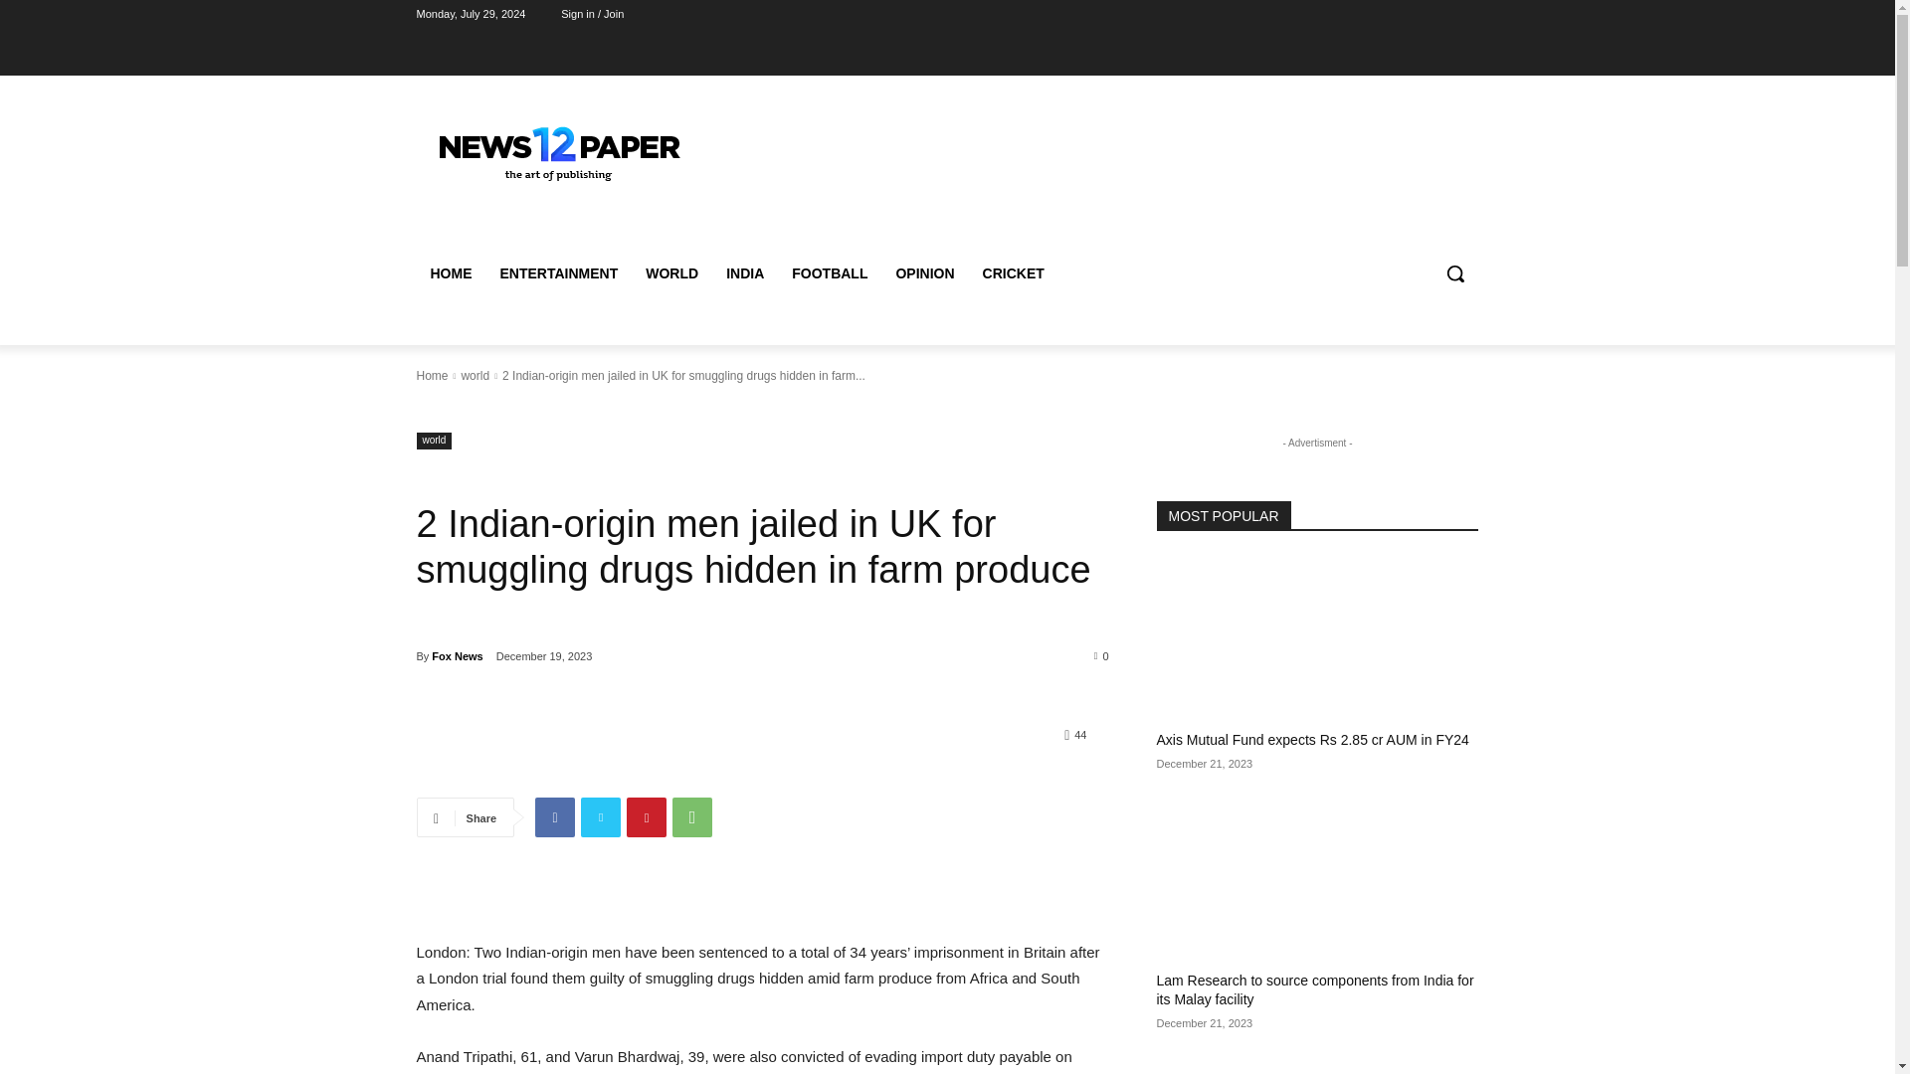 This screenshot has width=1910, height=1074. Describe the element at coordinates (1013, 272) in the screenshot. I see `CRICKET` at that location.